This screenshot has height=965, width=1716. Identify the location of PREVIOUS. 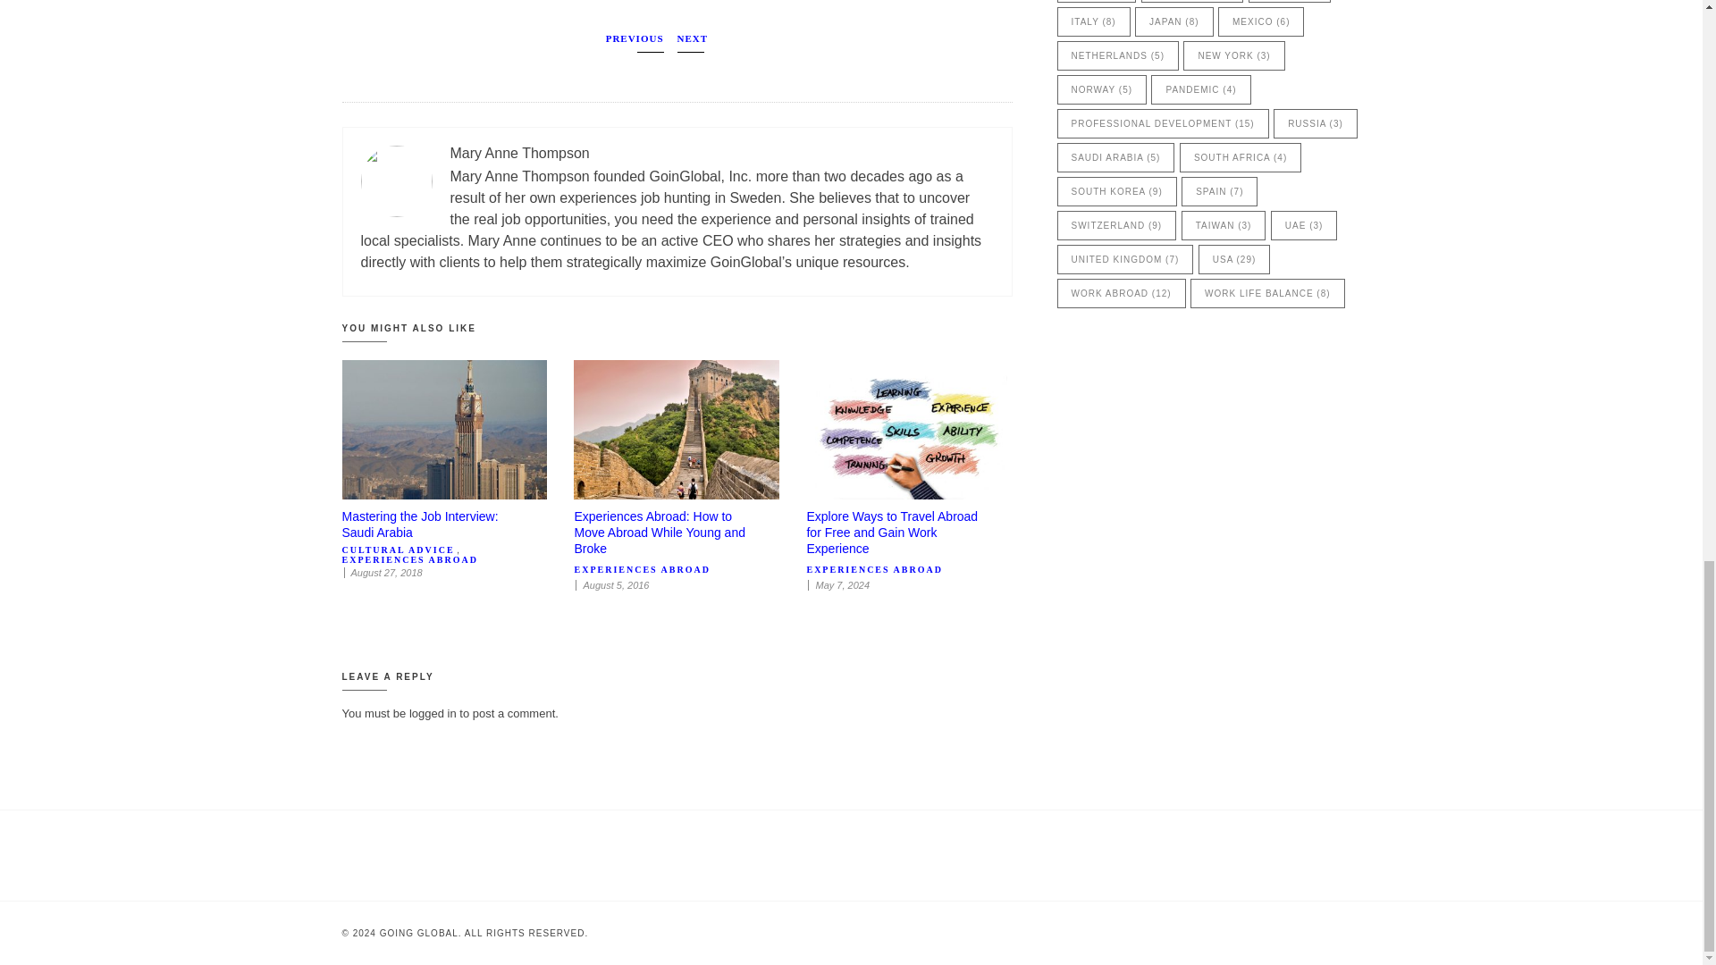
(635, 43).